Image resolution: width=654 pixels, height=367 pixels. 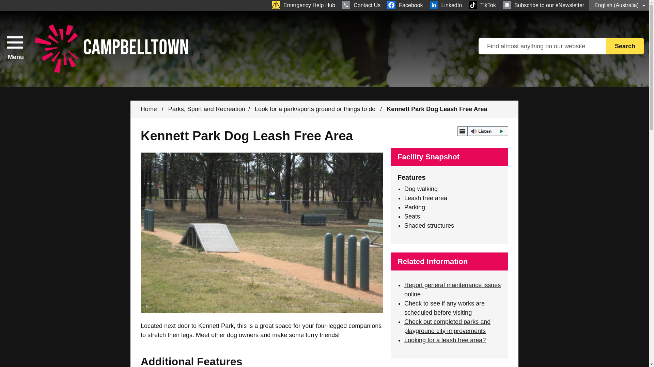 I want to click on Emergency Help Hub, so click(x=303, y=5).